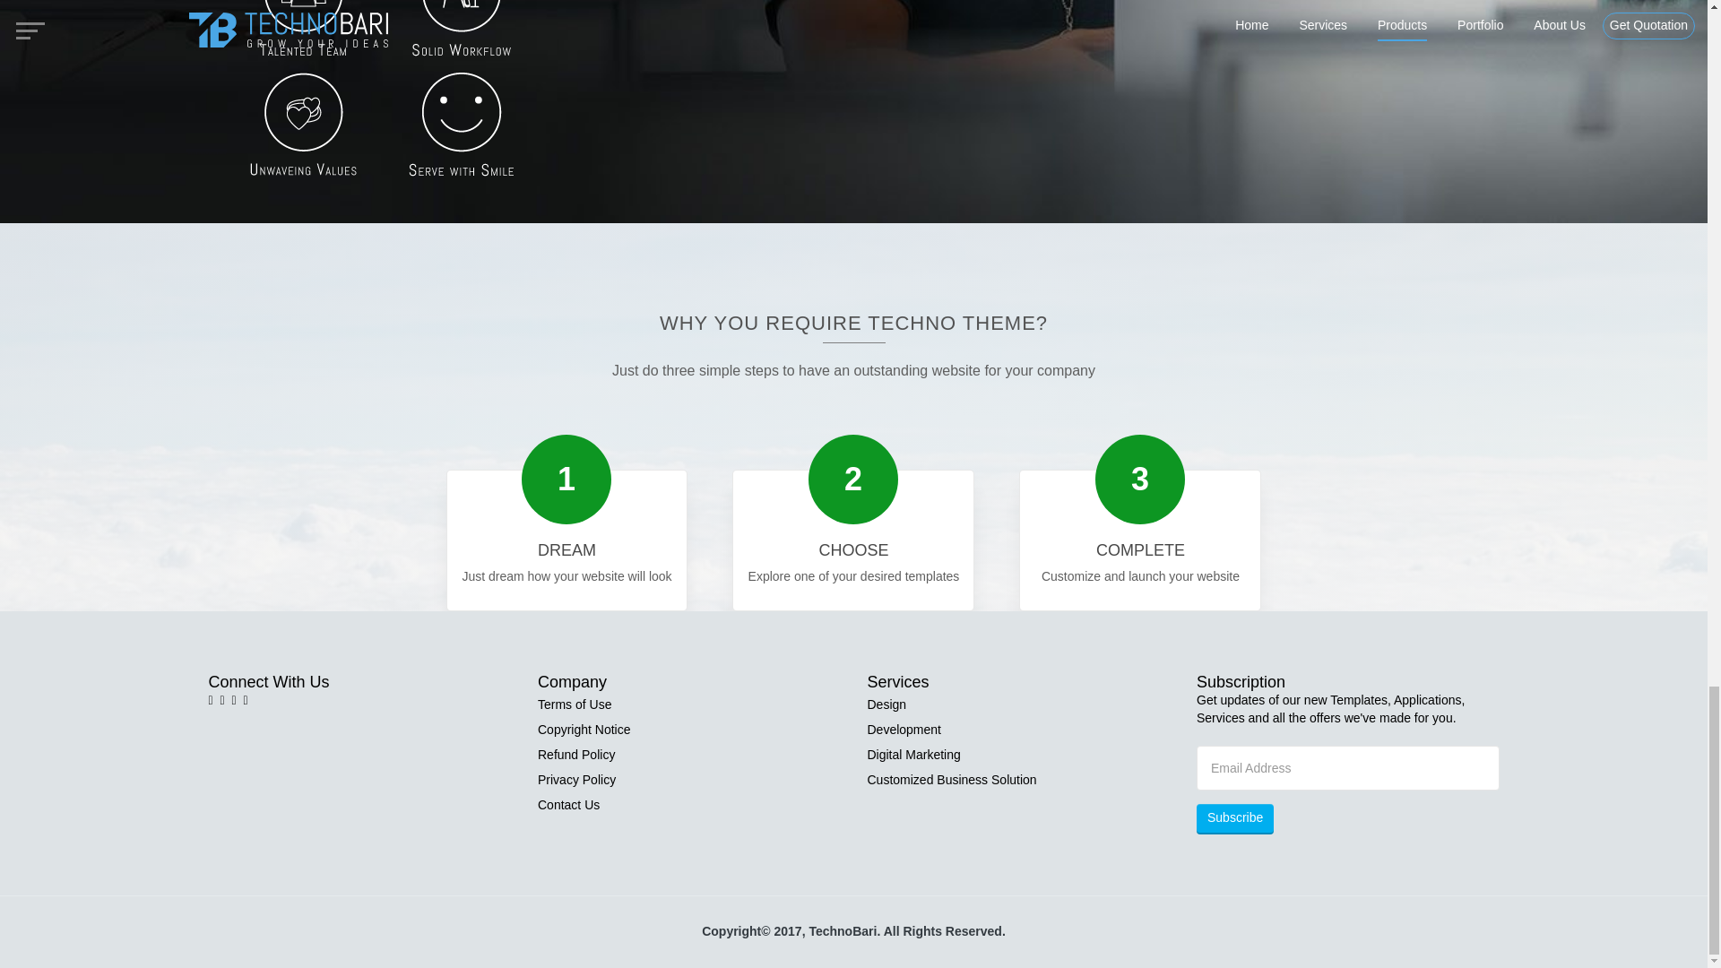  What do you see at coordinates (843, 930) in the screenshot?
I see `TechnoBari` at bounding box center [843, 930].